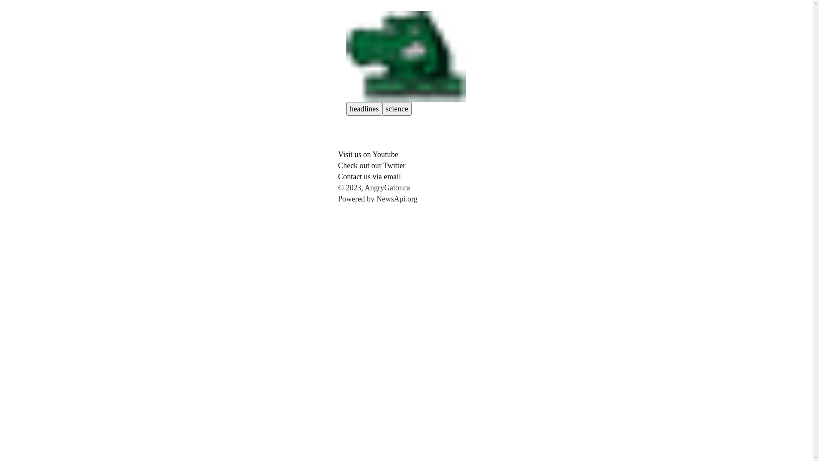 This screenshot has height=461, width=819. Describe the element at coordinates (369, 177) in the screenshot. I see `Contact us via email` at that location.